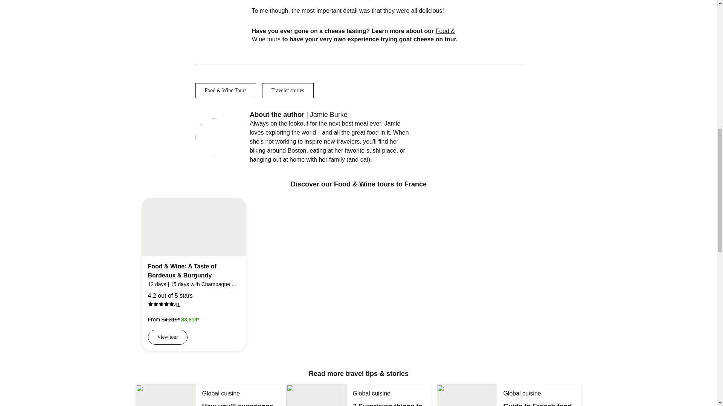 This screenshot has height=406, width=723. Describe the element at coordinates (288, 91) in the screenshot. I see `Traveler stories` at that location.